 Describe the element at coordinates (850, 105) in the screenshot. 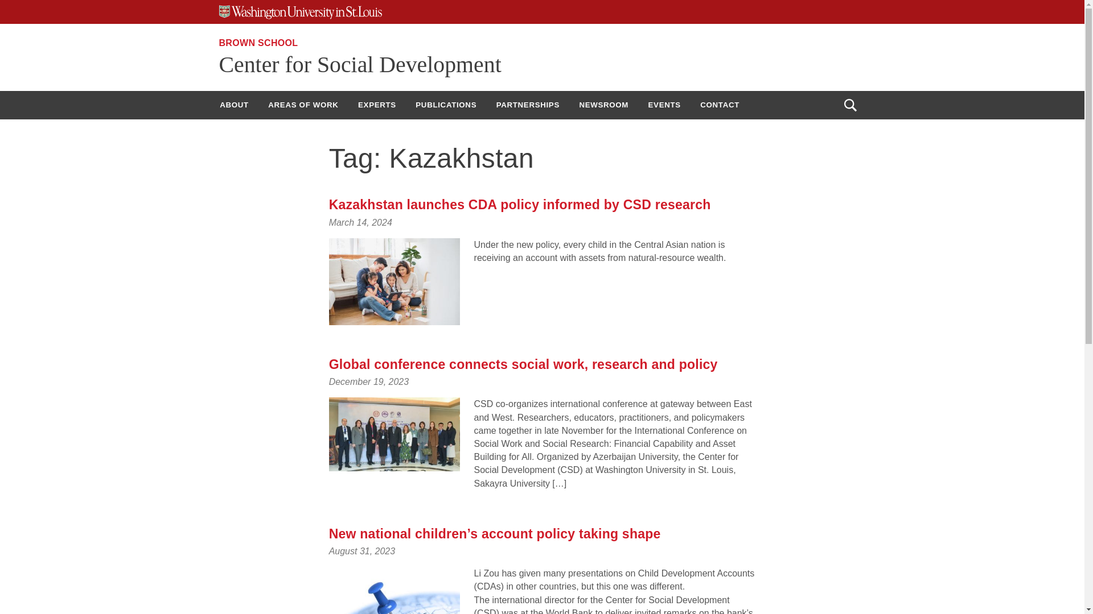

I see `Open Search` at that location.